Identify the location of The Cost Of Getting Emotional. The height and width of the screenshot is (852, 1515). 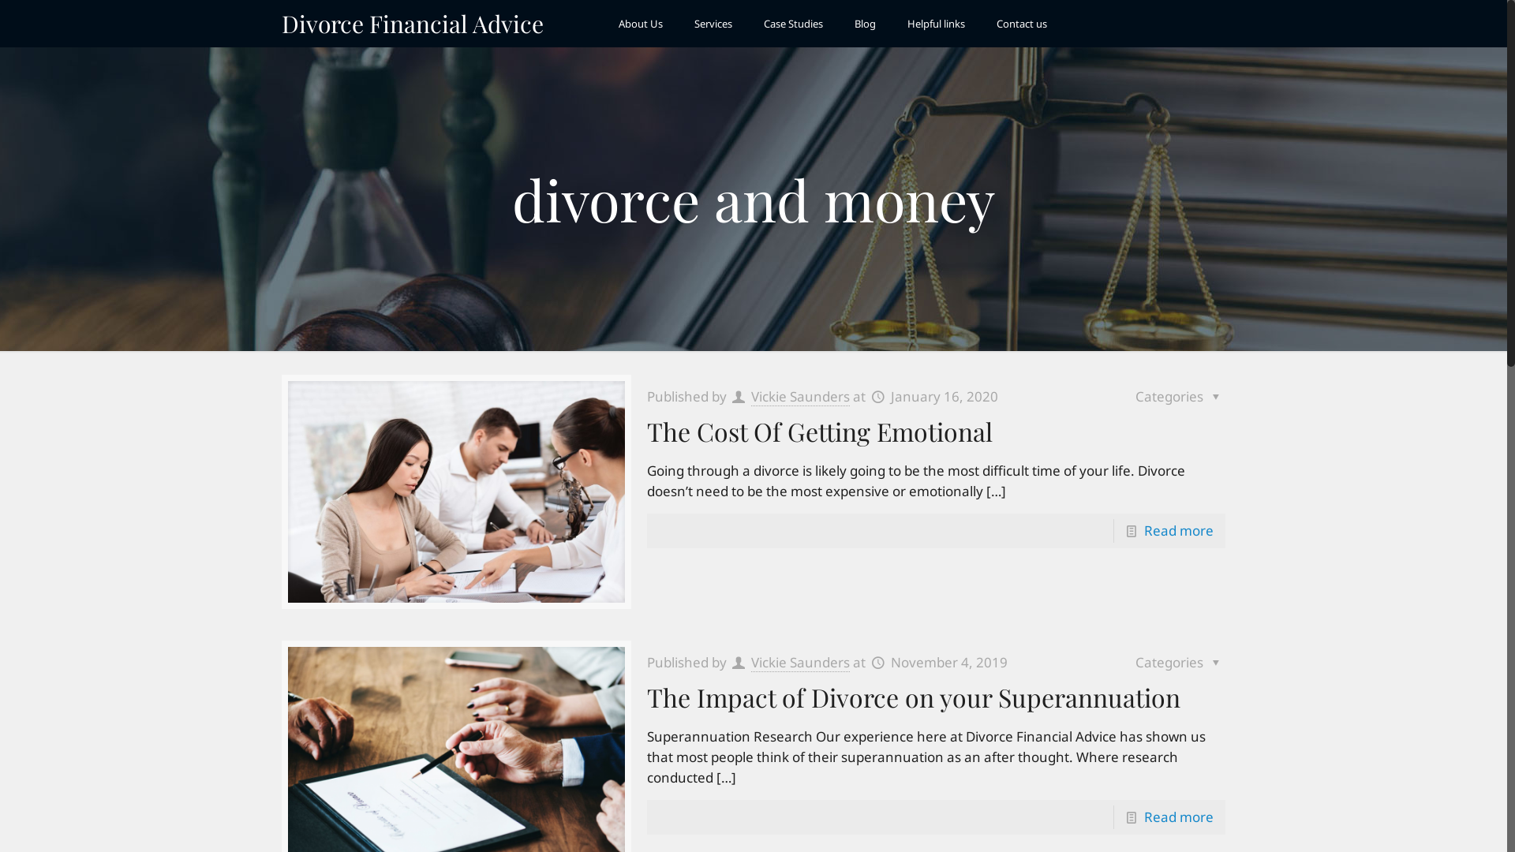
(820, 431).